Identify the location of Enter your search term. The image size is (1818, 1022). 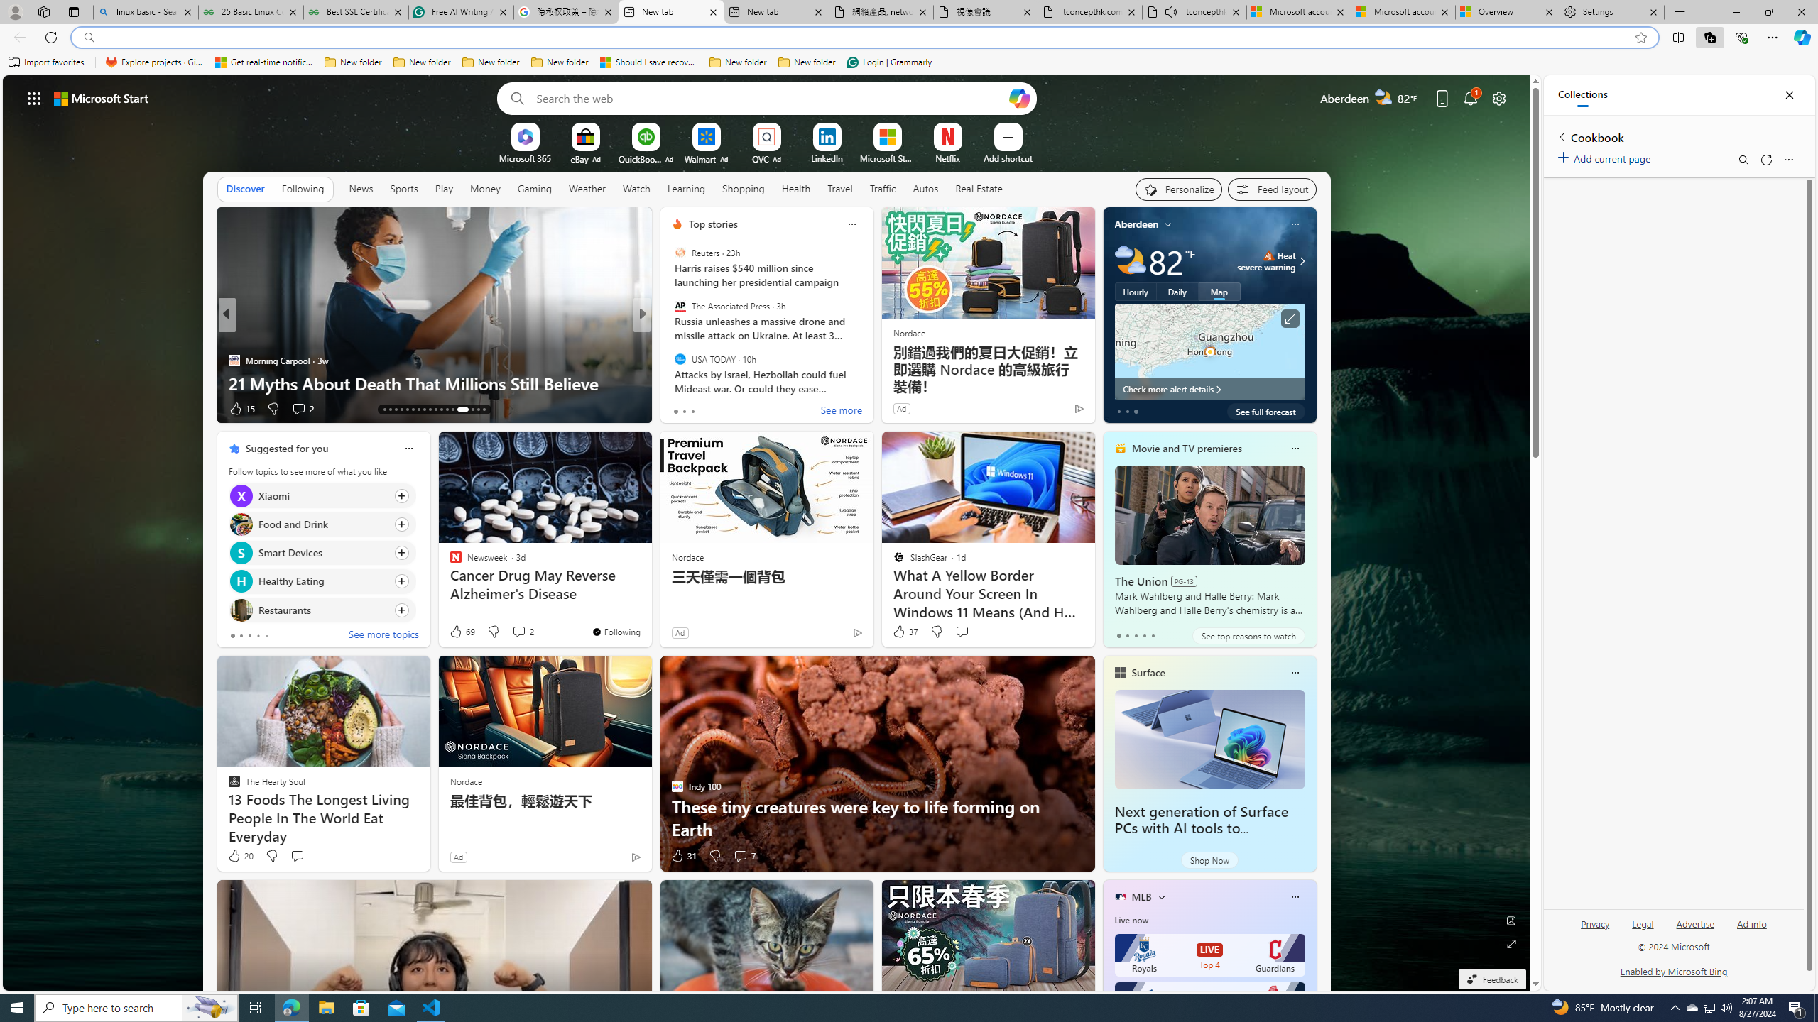
(771, 98).